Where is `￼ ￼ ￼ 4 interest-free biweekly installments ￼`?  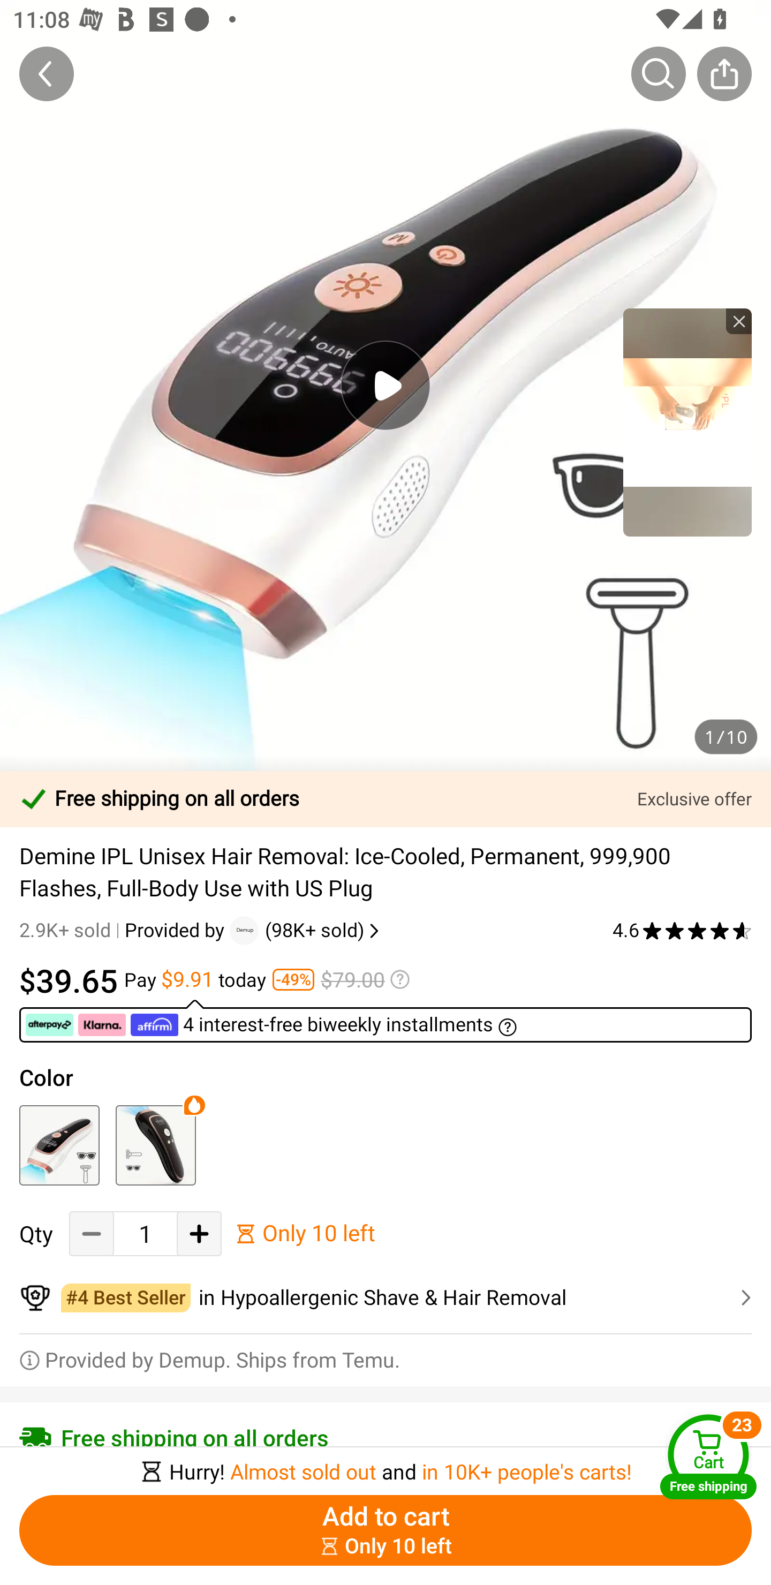
￼ ￼ ￼ 4 interest-free biweekly installments ￼ is located at coordinates (385, 1021).